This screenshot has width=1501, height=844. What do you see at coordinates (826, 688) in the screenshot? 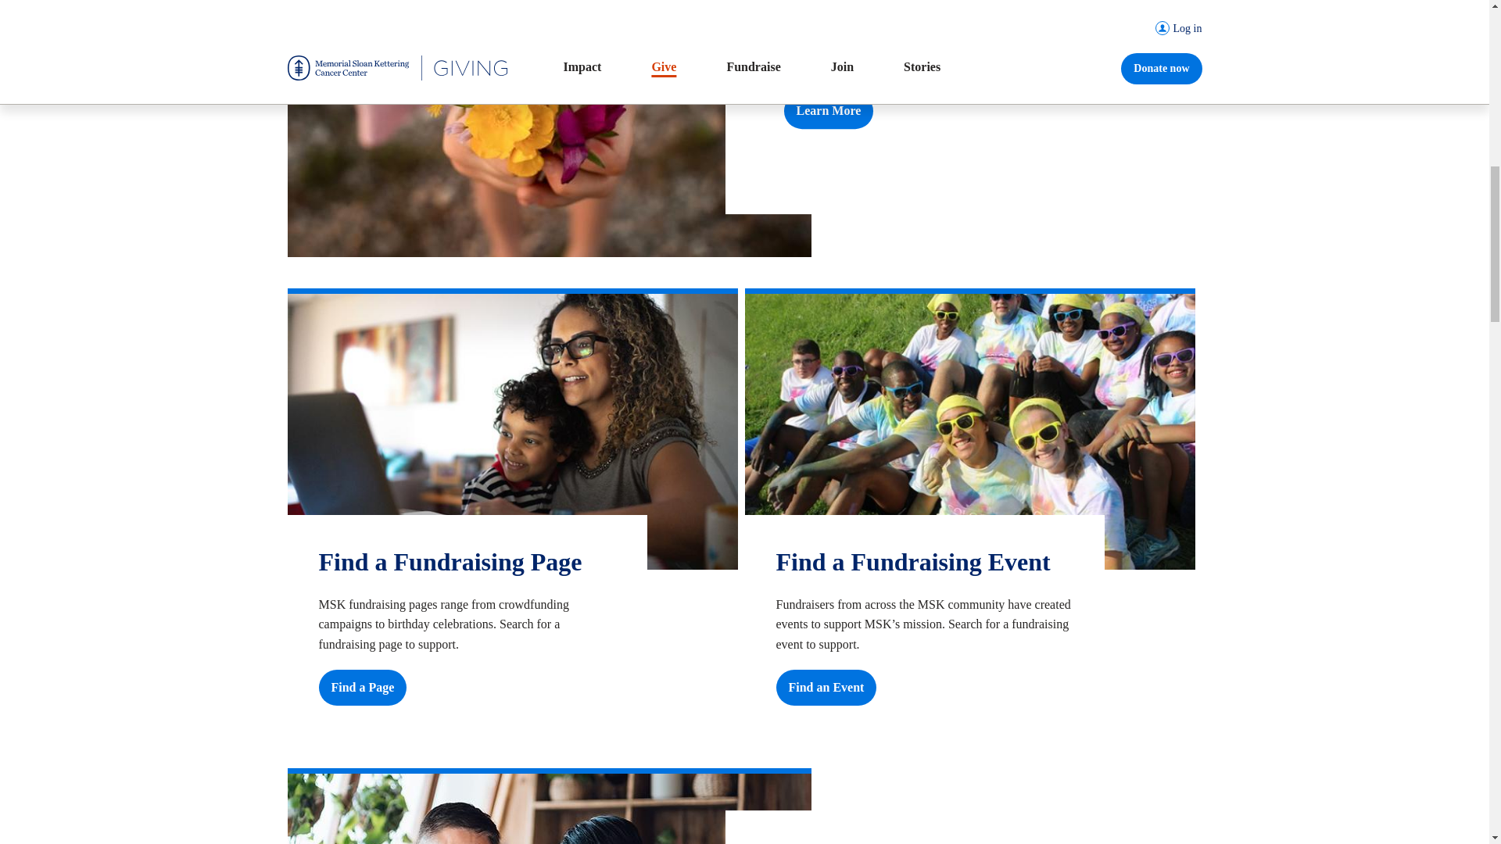
I see `Find an Event` at bounding box center [826, 688].